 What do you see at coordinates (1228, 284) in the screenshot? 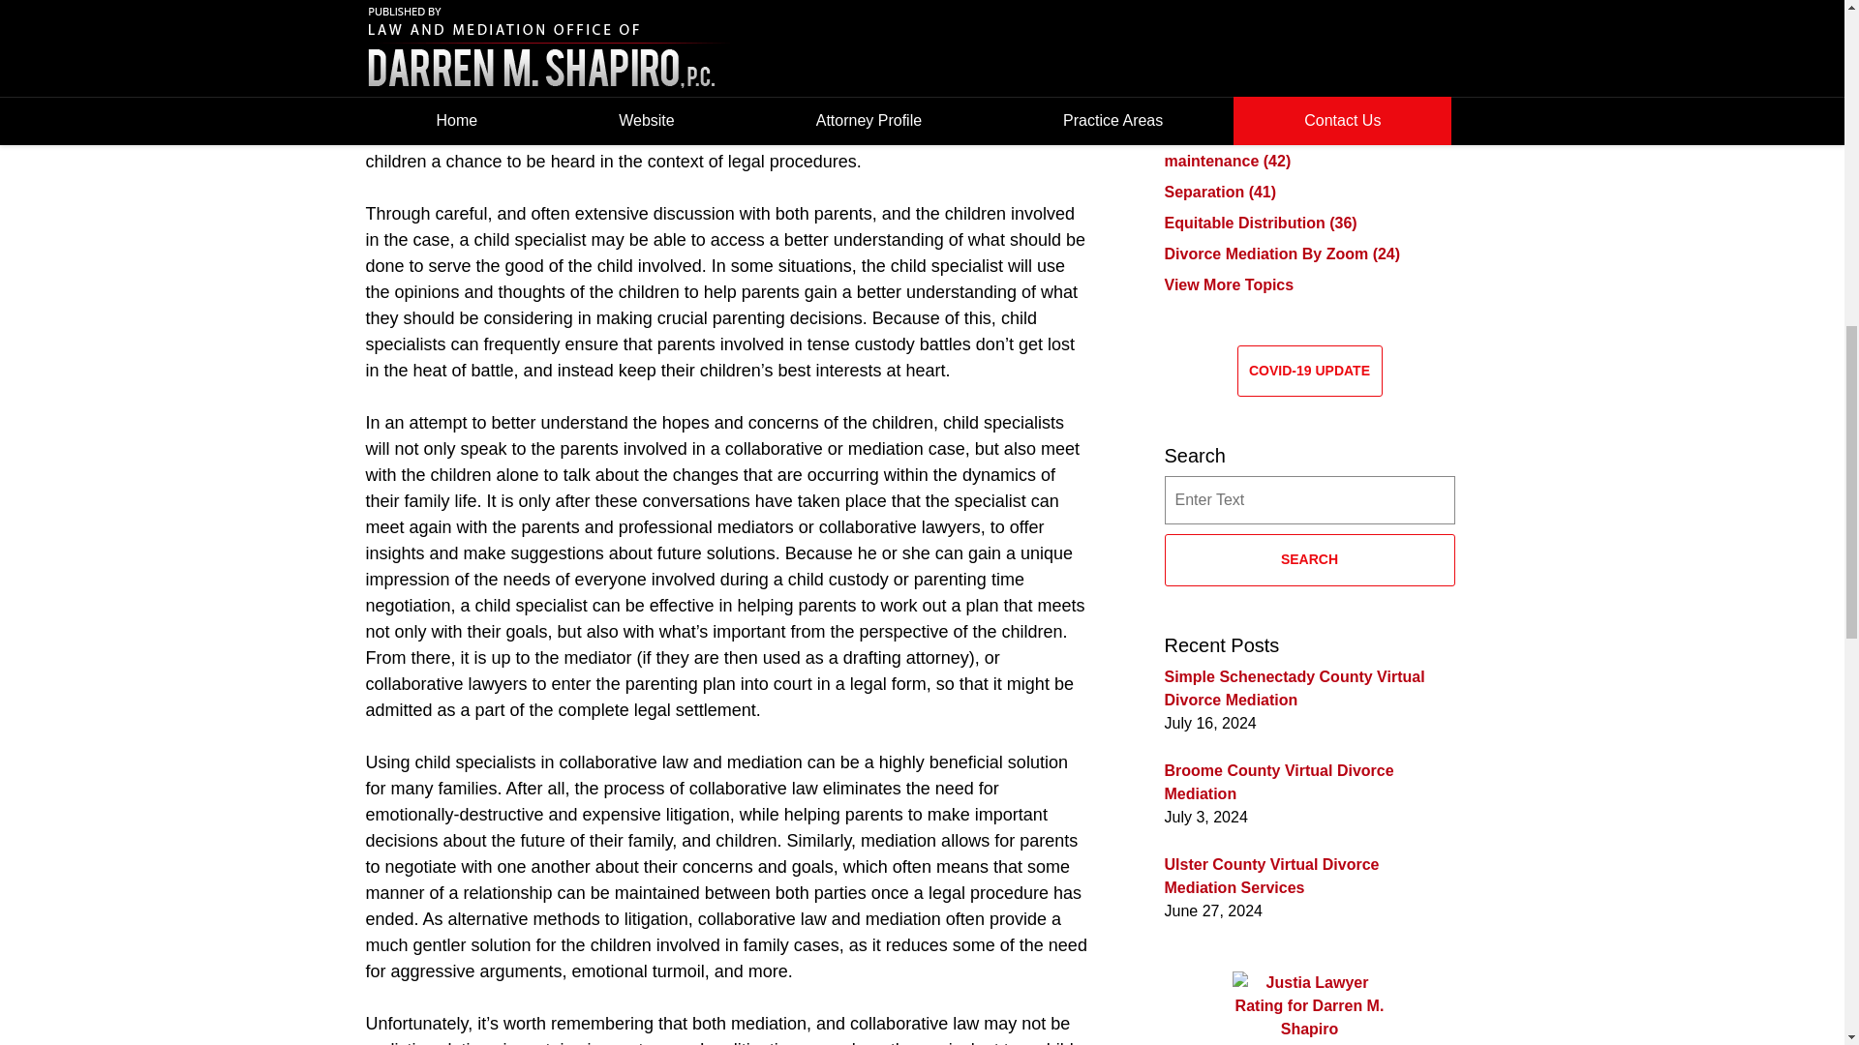
I see `View More Topics` at bounding box center [1228, 284].